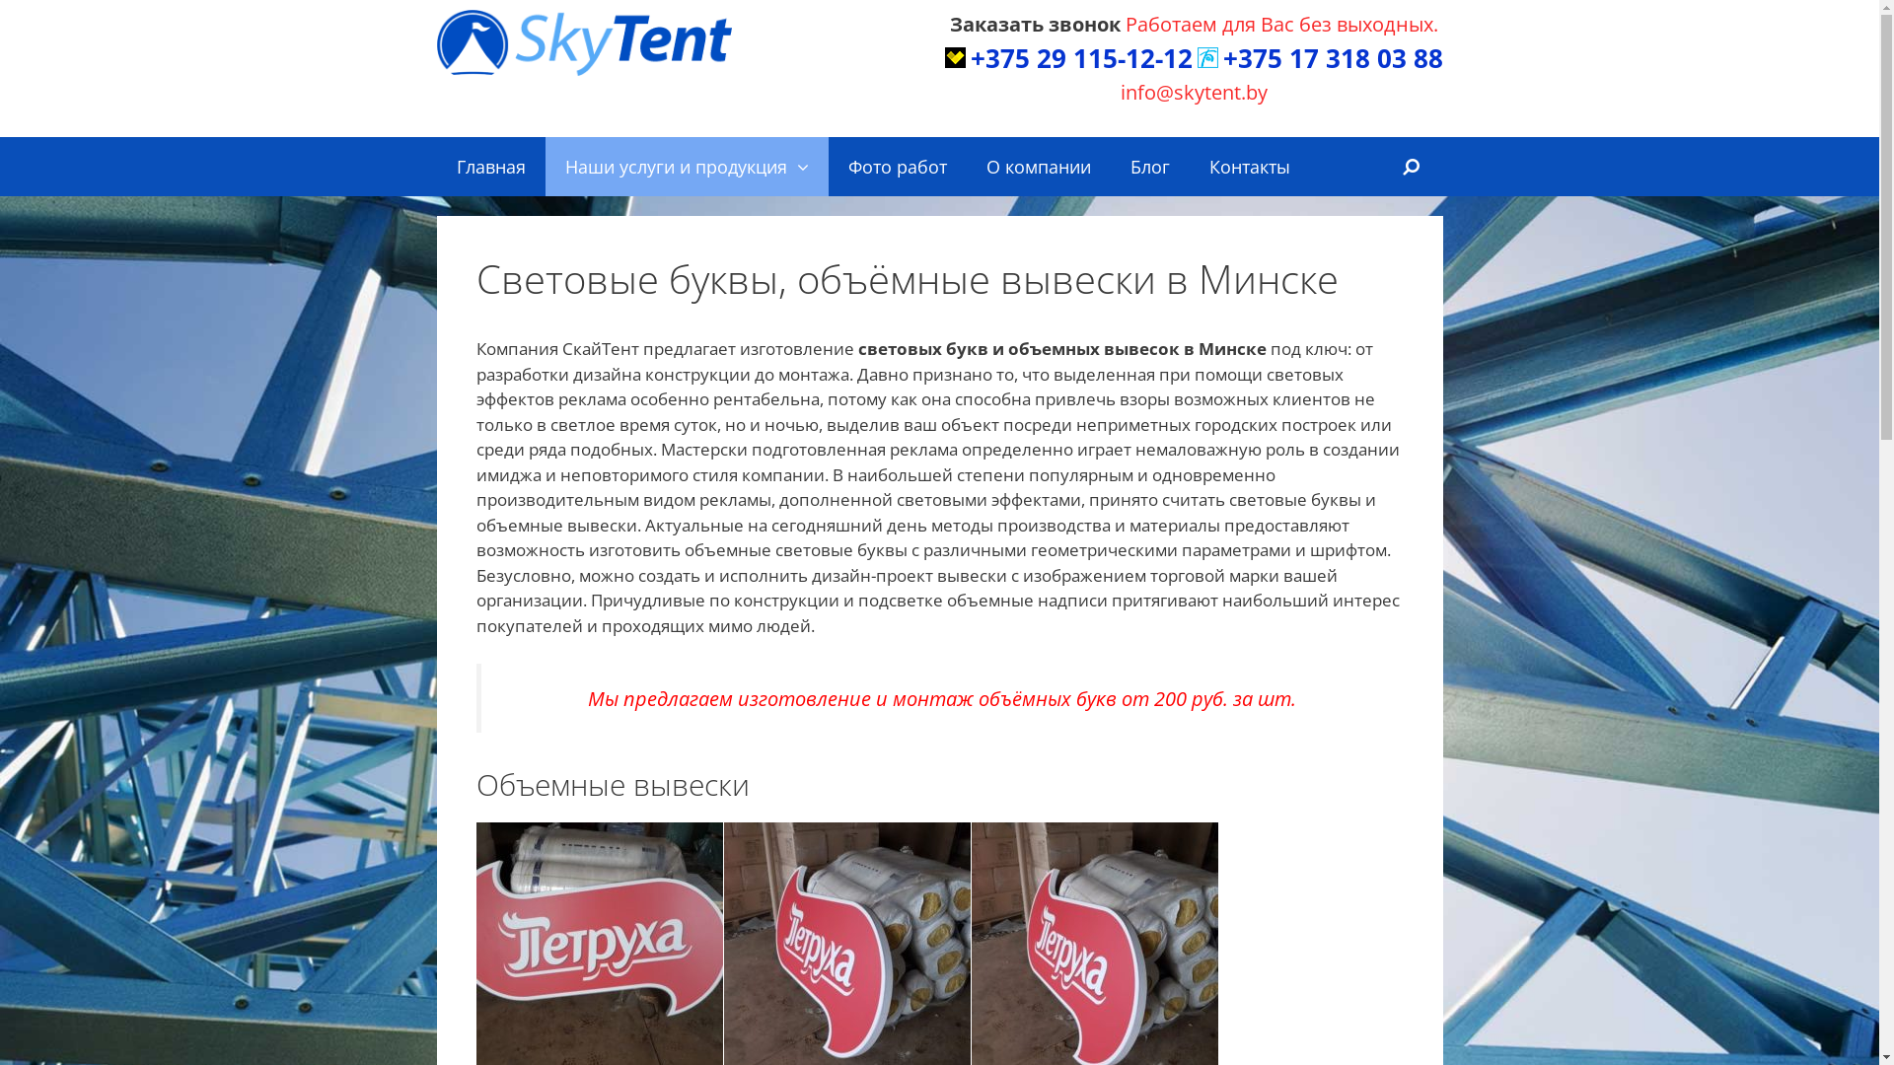 The image size is (1894, 1065). What do you see at coordinates (584, 43) in the screenshot?
I see `SkyTent` at bounding box center [584, 43].